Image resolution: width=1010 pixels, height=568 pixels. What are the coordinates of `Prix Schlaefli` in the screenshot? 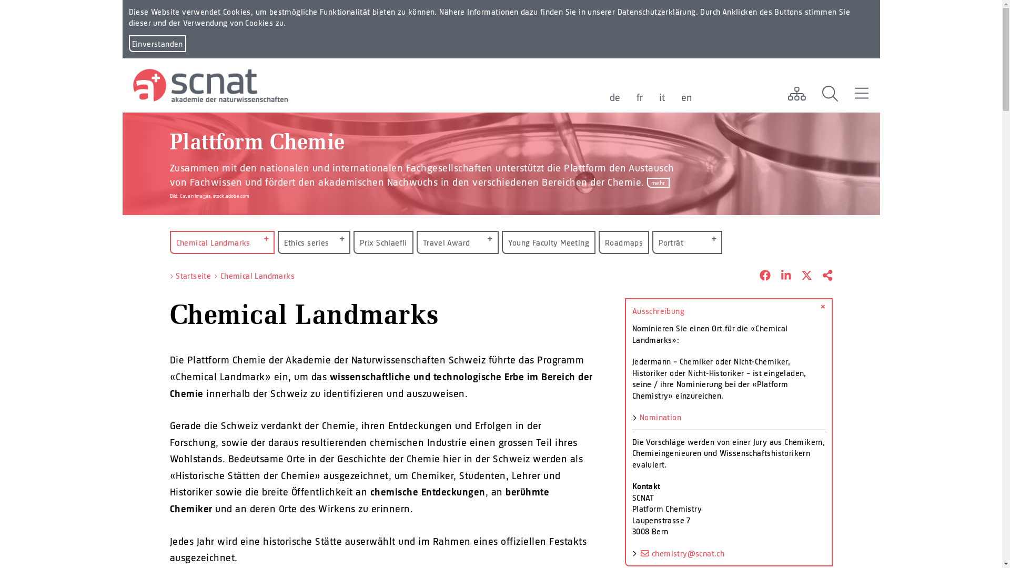 It's located at (383, 242).